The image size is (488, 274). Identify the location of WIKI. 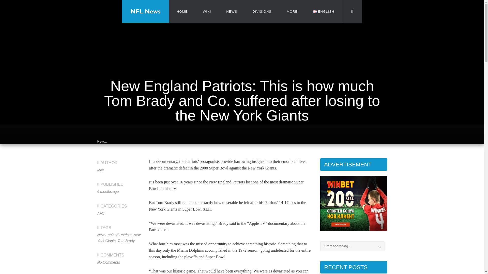
(207, 11).